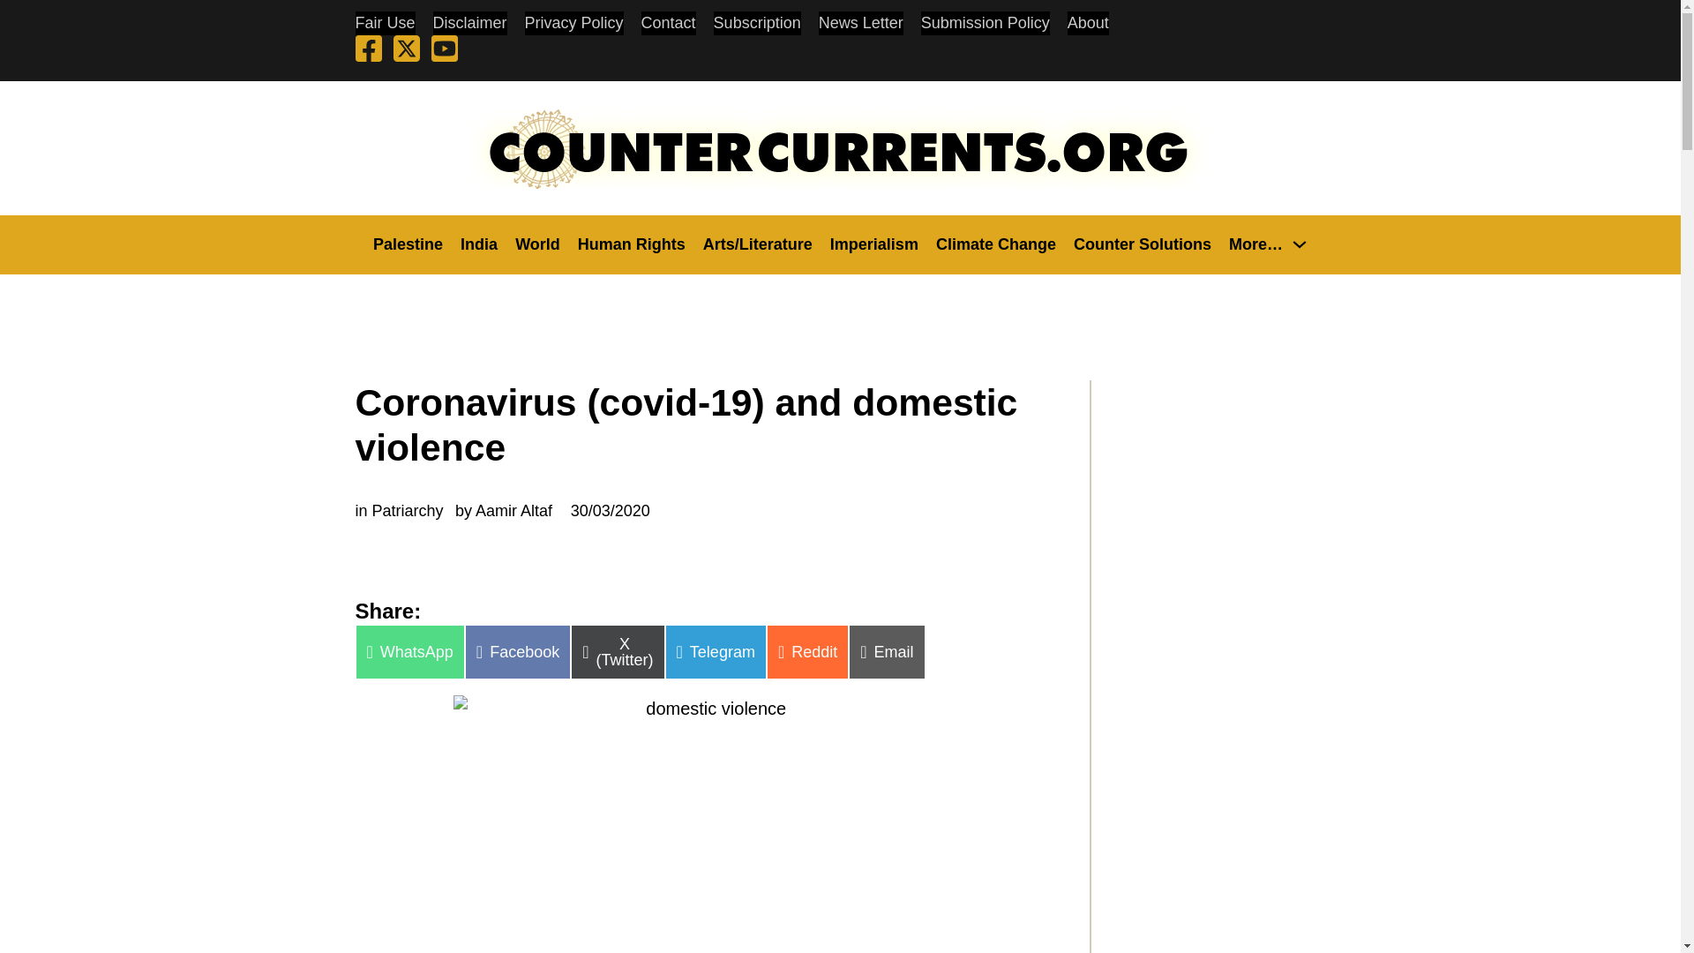 The height and width of the screenshot is (953, 1694). I want to click on Privacy Policy, so click(573, 23).